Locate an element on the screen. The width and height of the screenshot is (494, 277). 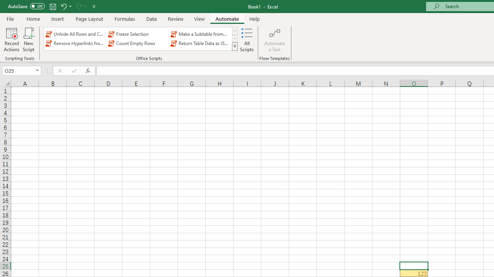
Make a Subtable from a Selection is located at coordinates (200, 34).